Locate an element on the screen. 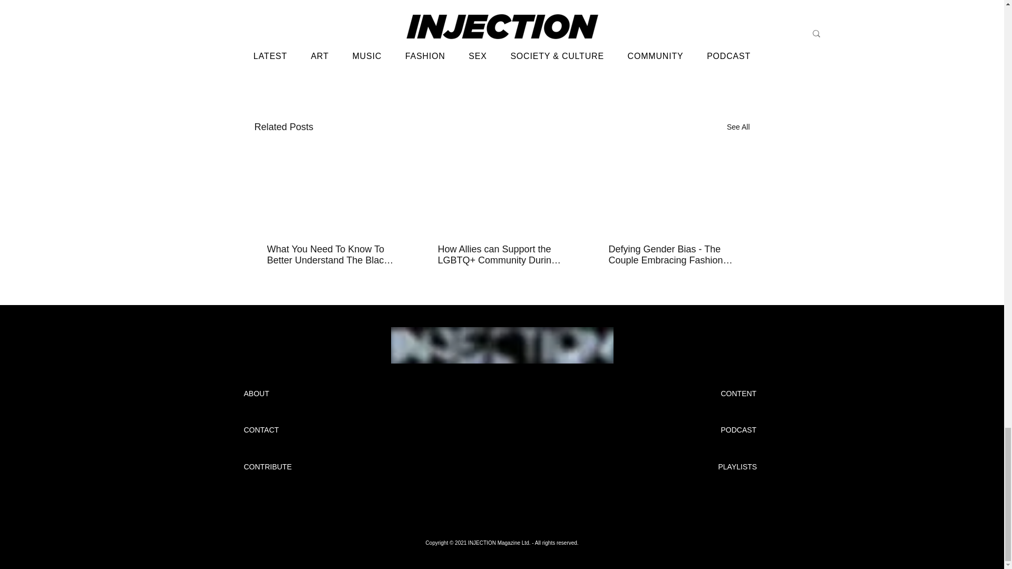 This screenshot has height=569, width=1012. Sex and the city is located at coordinates (339, 19).